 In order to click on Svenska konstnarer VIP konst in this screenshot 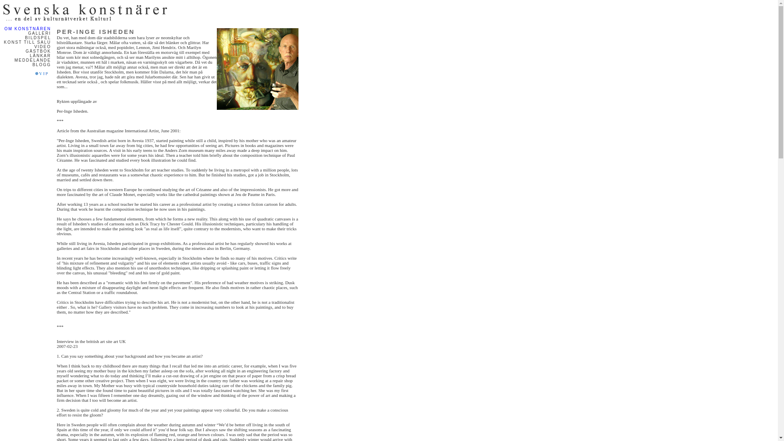, I will do `click(42, 73)`.